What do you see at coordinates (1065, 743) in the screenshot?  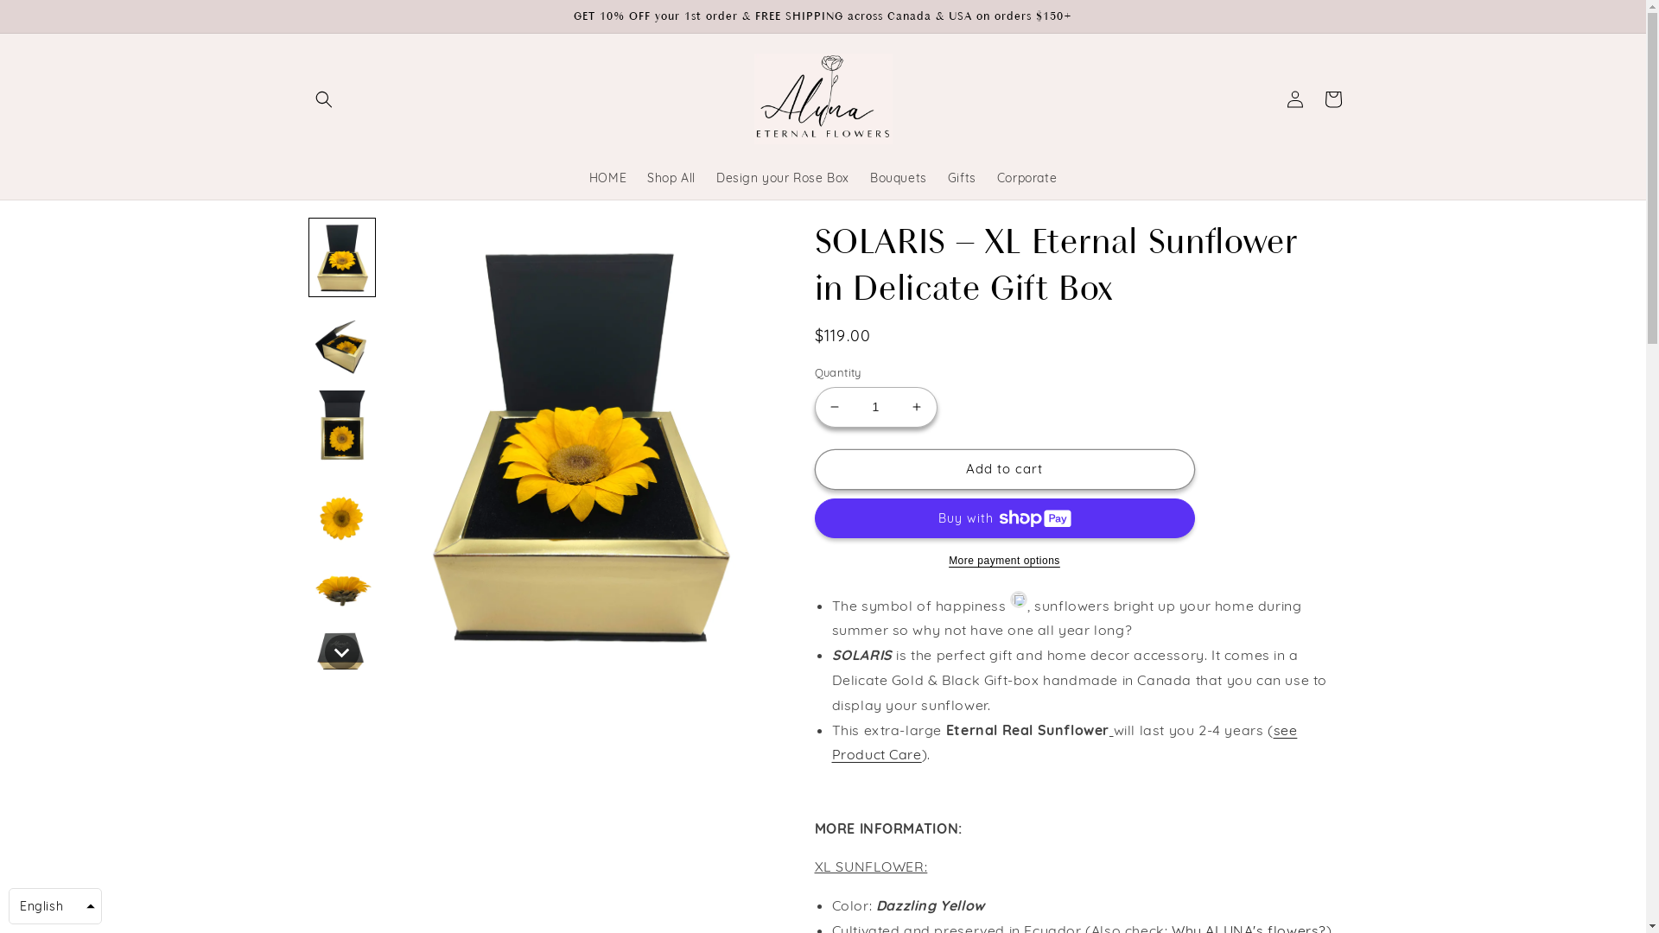 I see `see Product Care` at bounding box center [1065, 743].